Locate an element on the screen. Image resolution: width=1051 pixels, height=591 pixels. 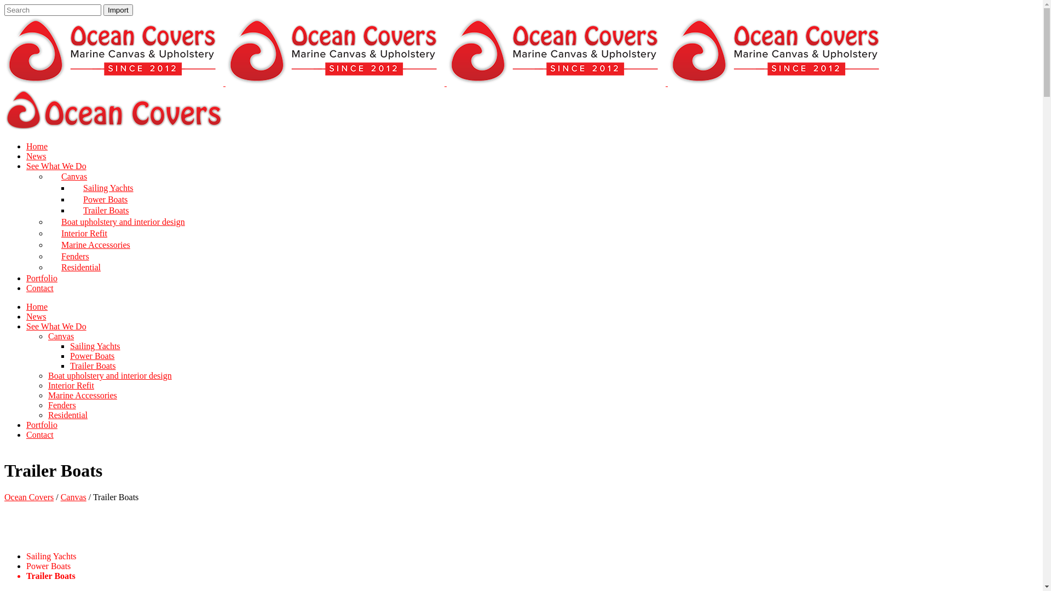
Portfolio is located at coordinates (42, 425).